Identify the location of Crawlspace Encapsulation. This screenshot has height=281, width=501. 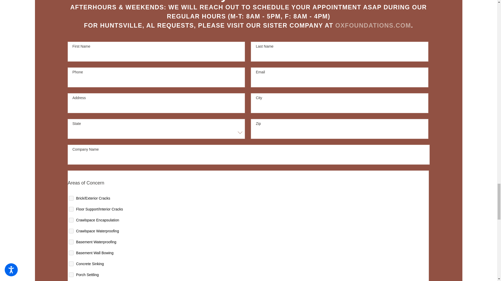
(71, 220).